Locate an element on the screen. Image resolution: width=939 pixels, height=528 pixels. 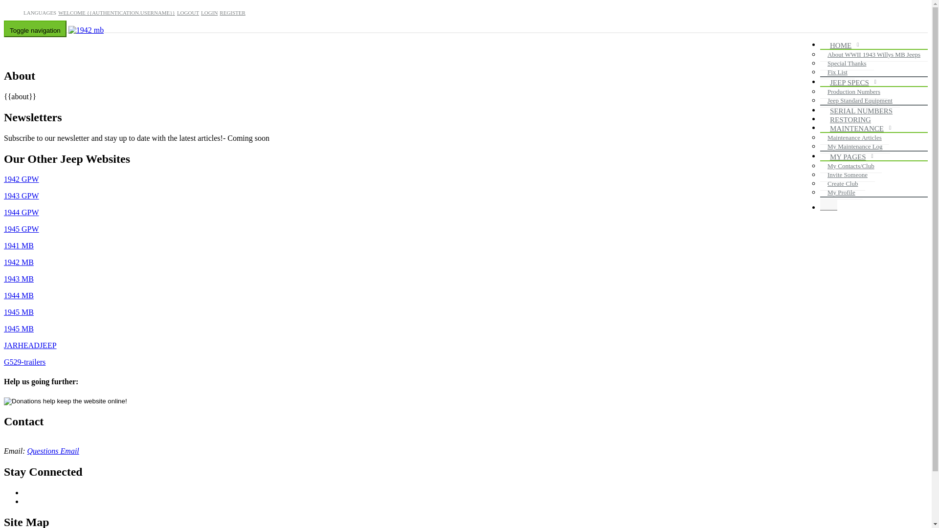
1942 MB is located at coordinates (19, 262).